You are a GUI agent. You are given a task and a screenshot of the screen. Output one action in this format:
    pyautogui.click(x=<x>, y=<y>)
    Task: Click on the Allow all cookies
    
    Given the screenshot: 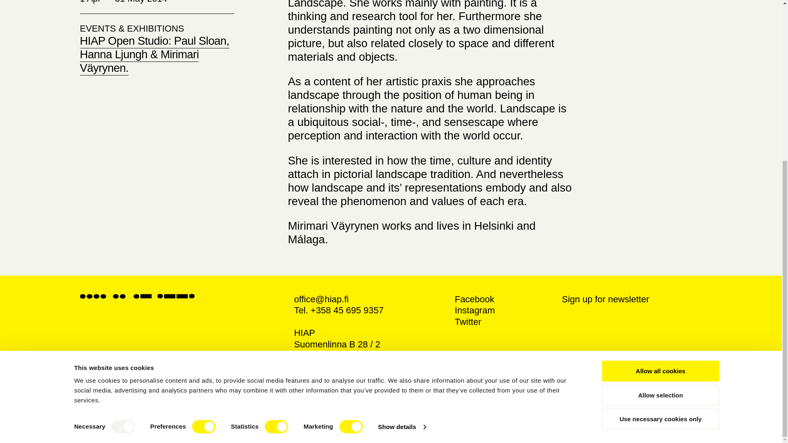 What is the action you would take?
    pyautogui.click(x=660, y=123)
    